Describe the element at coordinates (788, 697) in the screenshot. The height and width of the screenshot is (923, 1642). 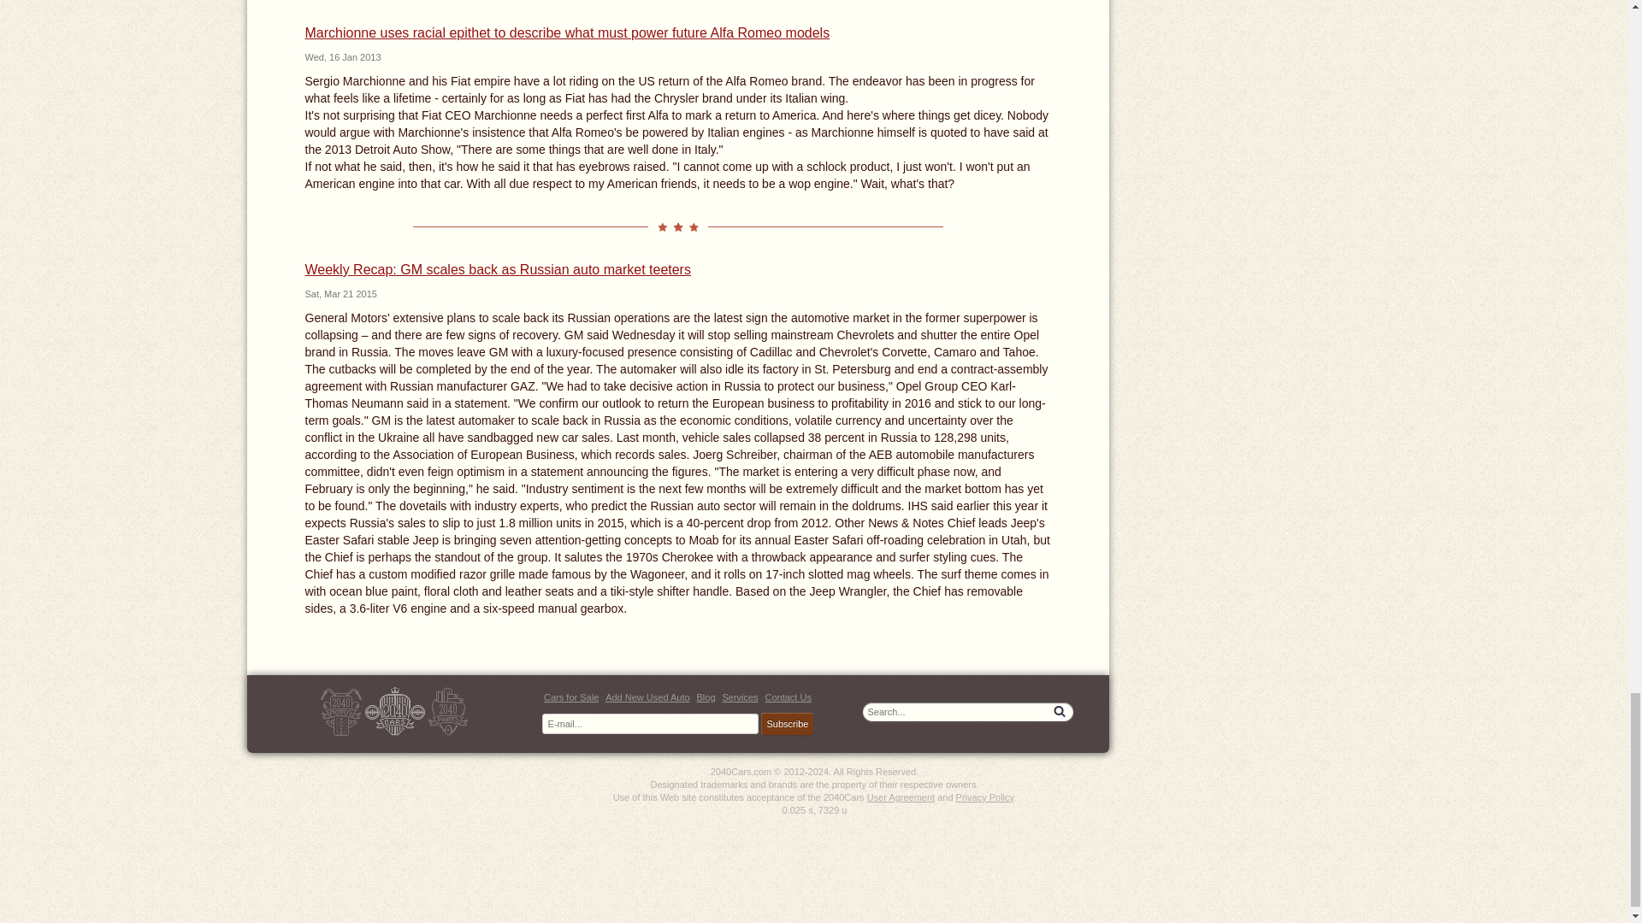
I see `Contact Us` at that location.